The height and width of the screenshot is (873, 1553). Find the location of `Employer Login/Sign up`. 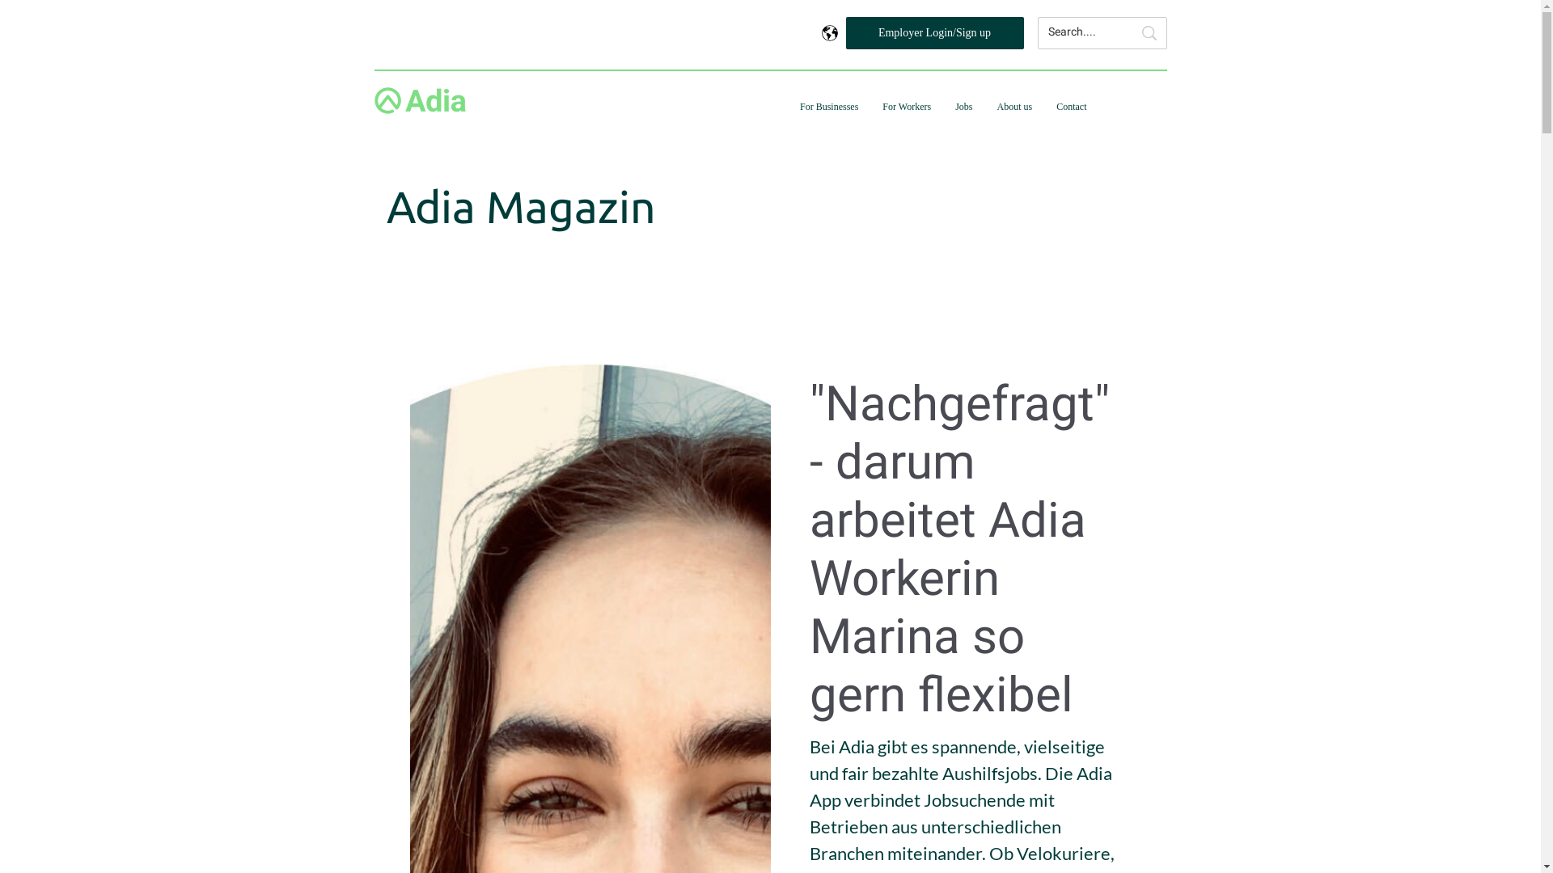

Employer Login/Sign up is located at coordinates (935, 33).